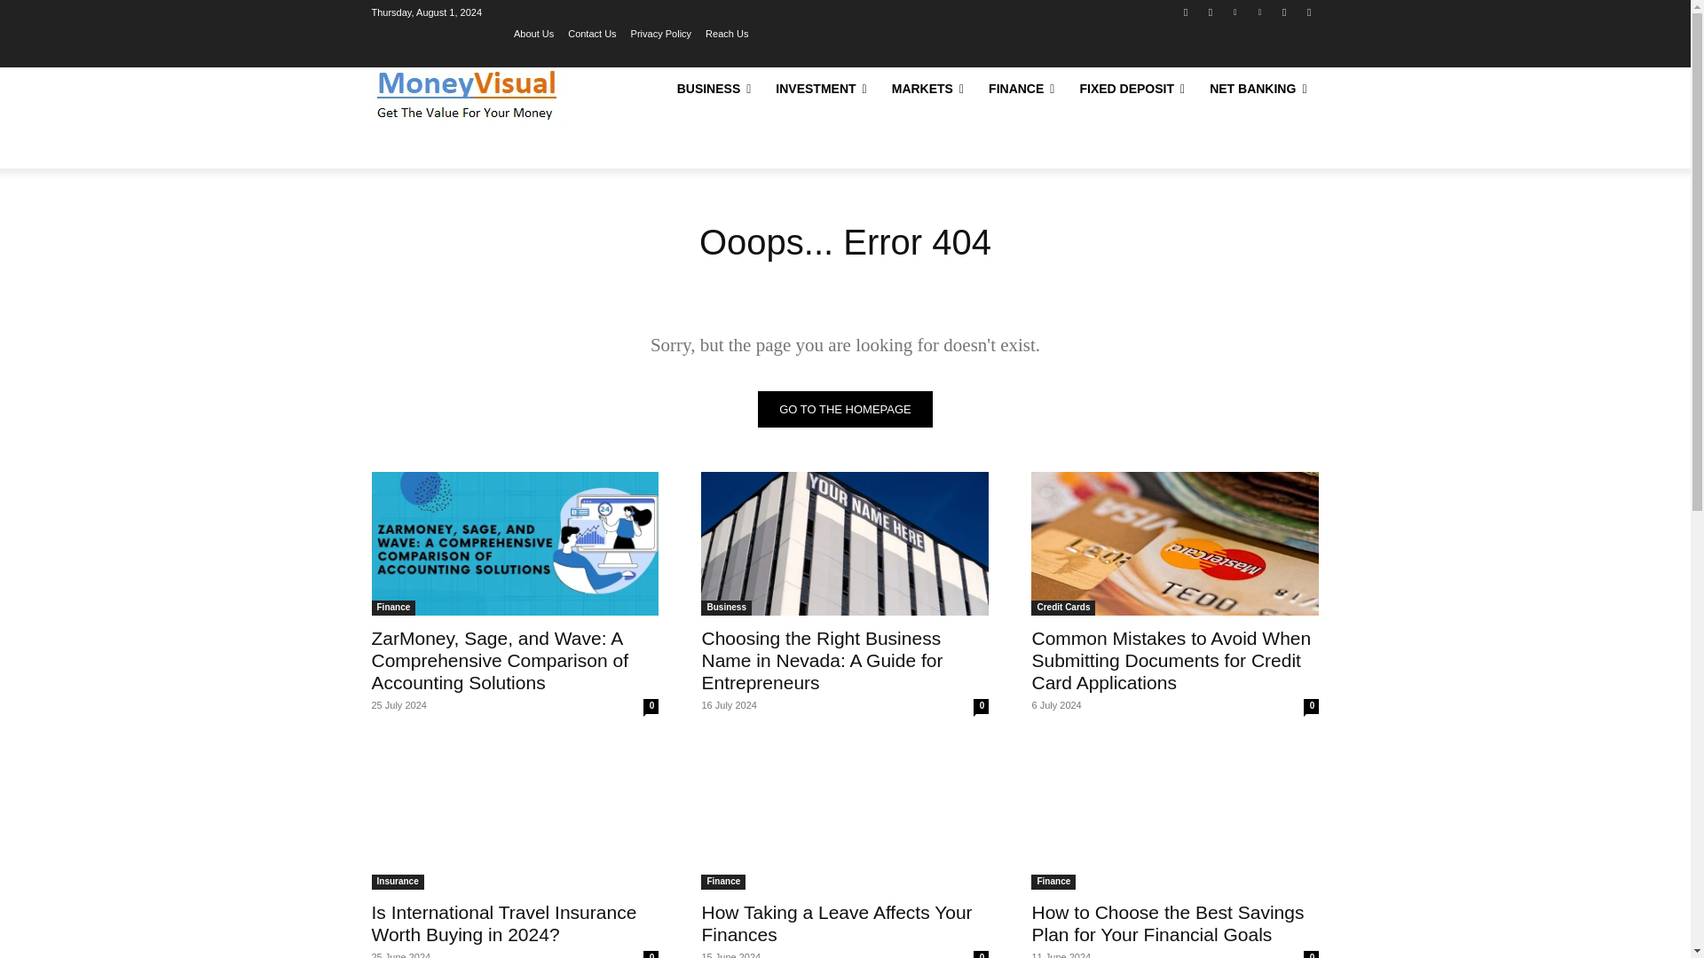 The width and height of the screenshot is (1704, 958). Describe the element at coordinates (1308, 12) in the screenshot. I see `Youtube` at that location.